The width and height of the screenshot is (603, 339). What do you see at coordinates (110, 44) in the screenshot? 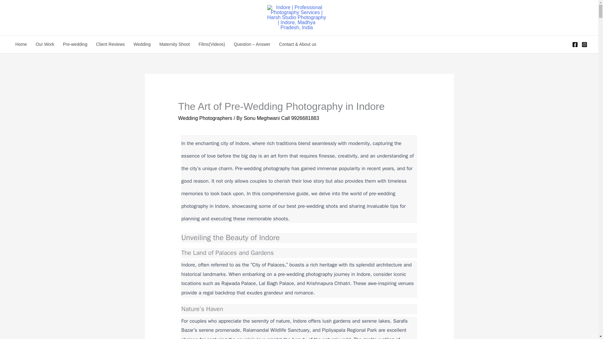
I see `Client Reviews` at bounding box center [110, 44].